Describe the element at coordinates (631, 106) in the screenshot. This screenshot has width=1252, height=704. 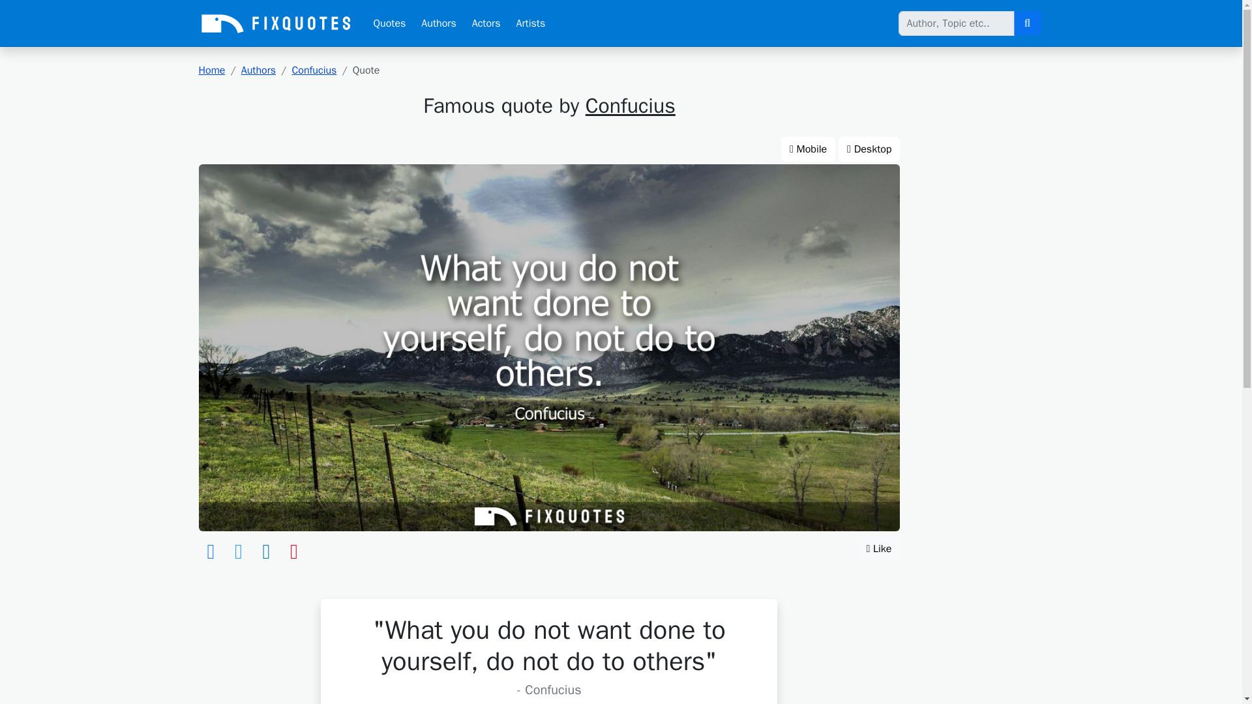
I see `Confucius` at that location.